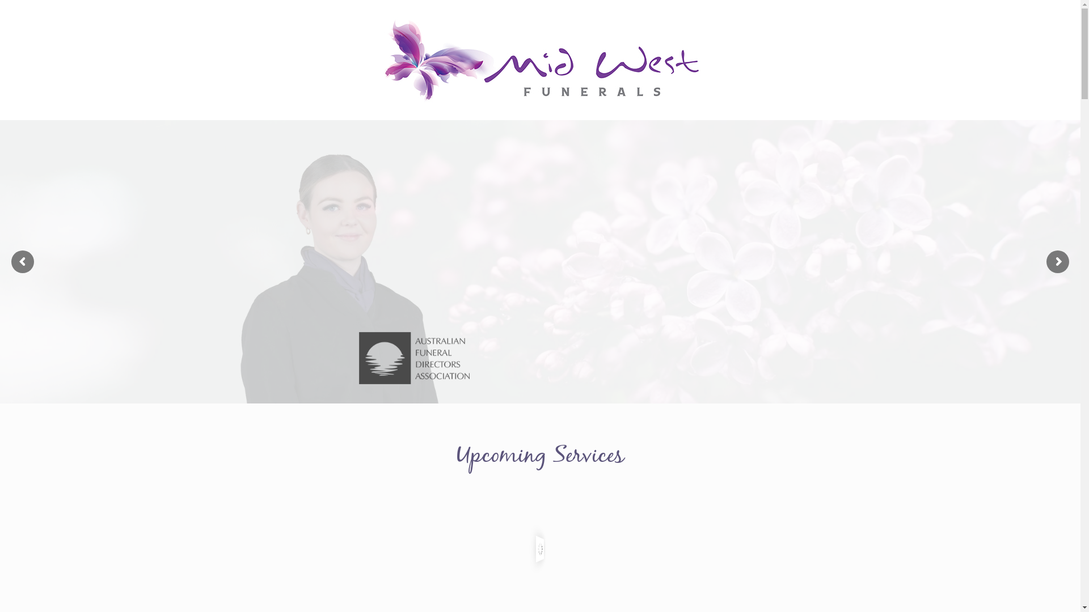 The width and height of the screenshot is (1089, 612). I want to click on Mid West Funerals, so click(540, 60).